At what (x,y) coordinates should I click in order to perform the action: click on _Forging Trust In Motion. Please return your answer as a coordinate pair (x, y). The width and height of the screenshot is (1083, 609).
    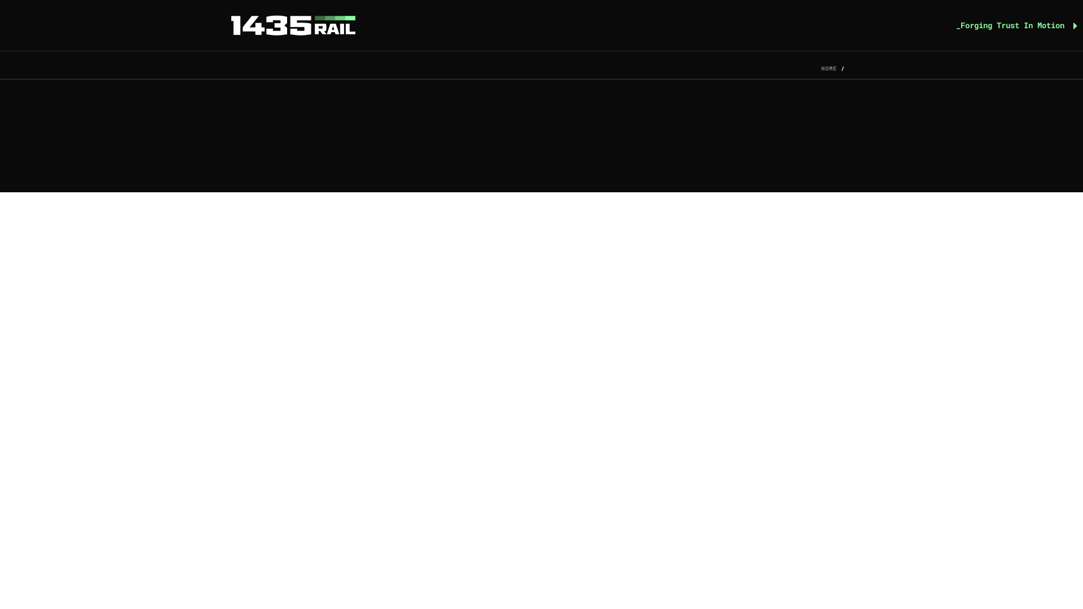
    Looking at the image, I should click on (1016, 25).